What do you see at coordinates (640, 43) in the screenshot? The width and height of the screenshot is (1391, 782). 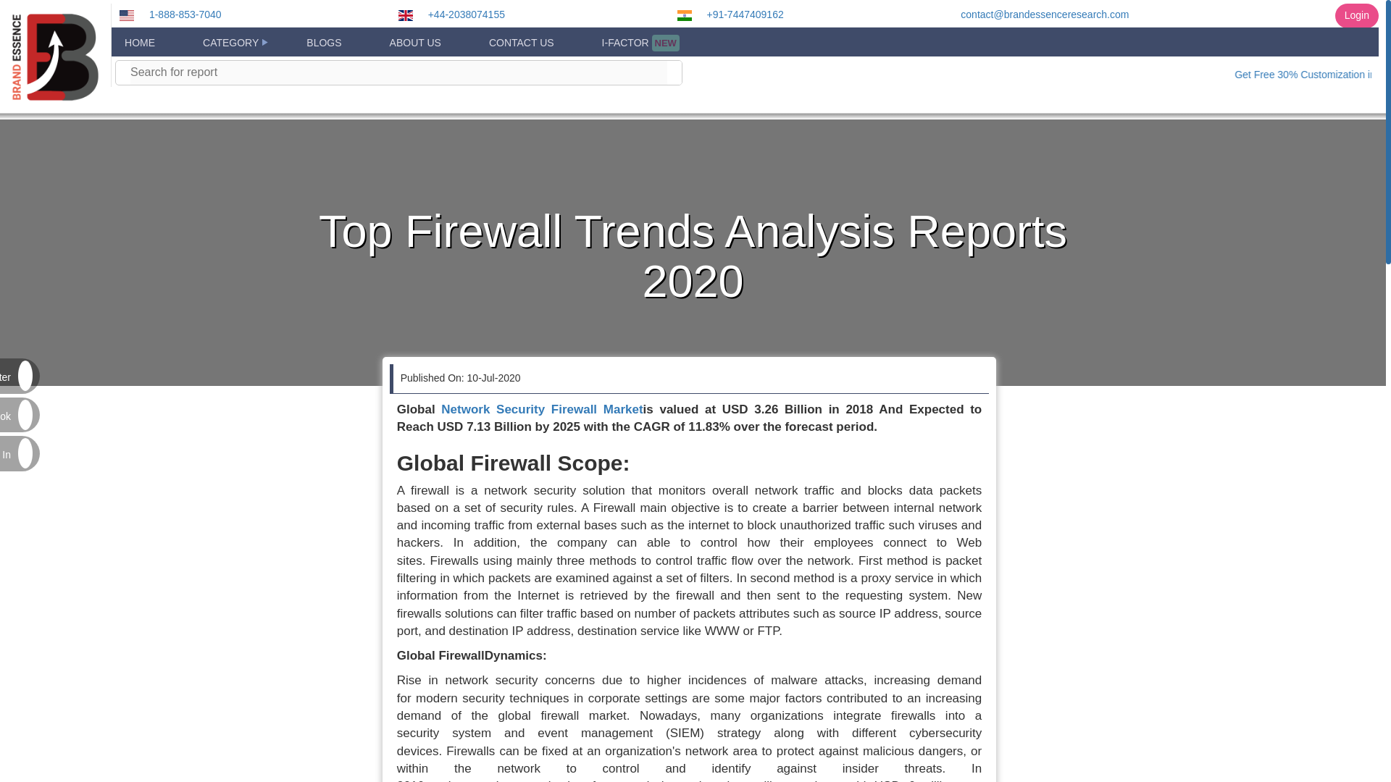 I see `I-FACTOR NEW` at bounding box center [640, 43].